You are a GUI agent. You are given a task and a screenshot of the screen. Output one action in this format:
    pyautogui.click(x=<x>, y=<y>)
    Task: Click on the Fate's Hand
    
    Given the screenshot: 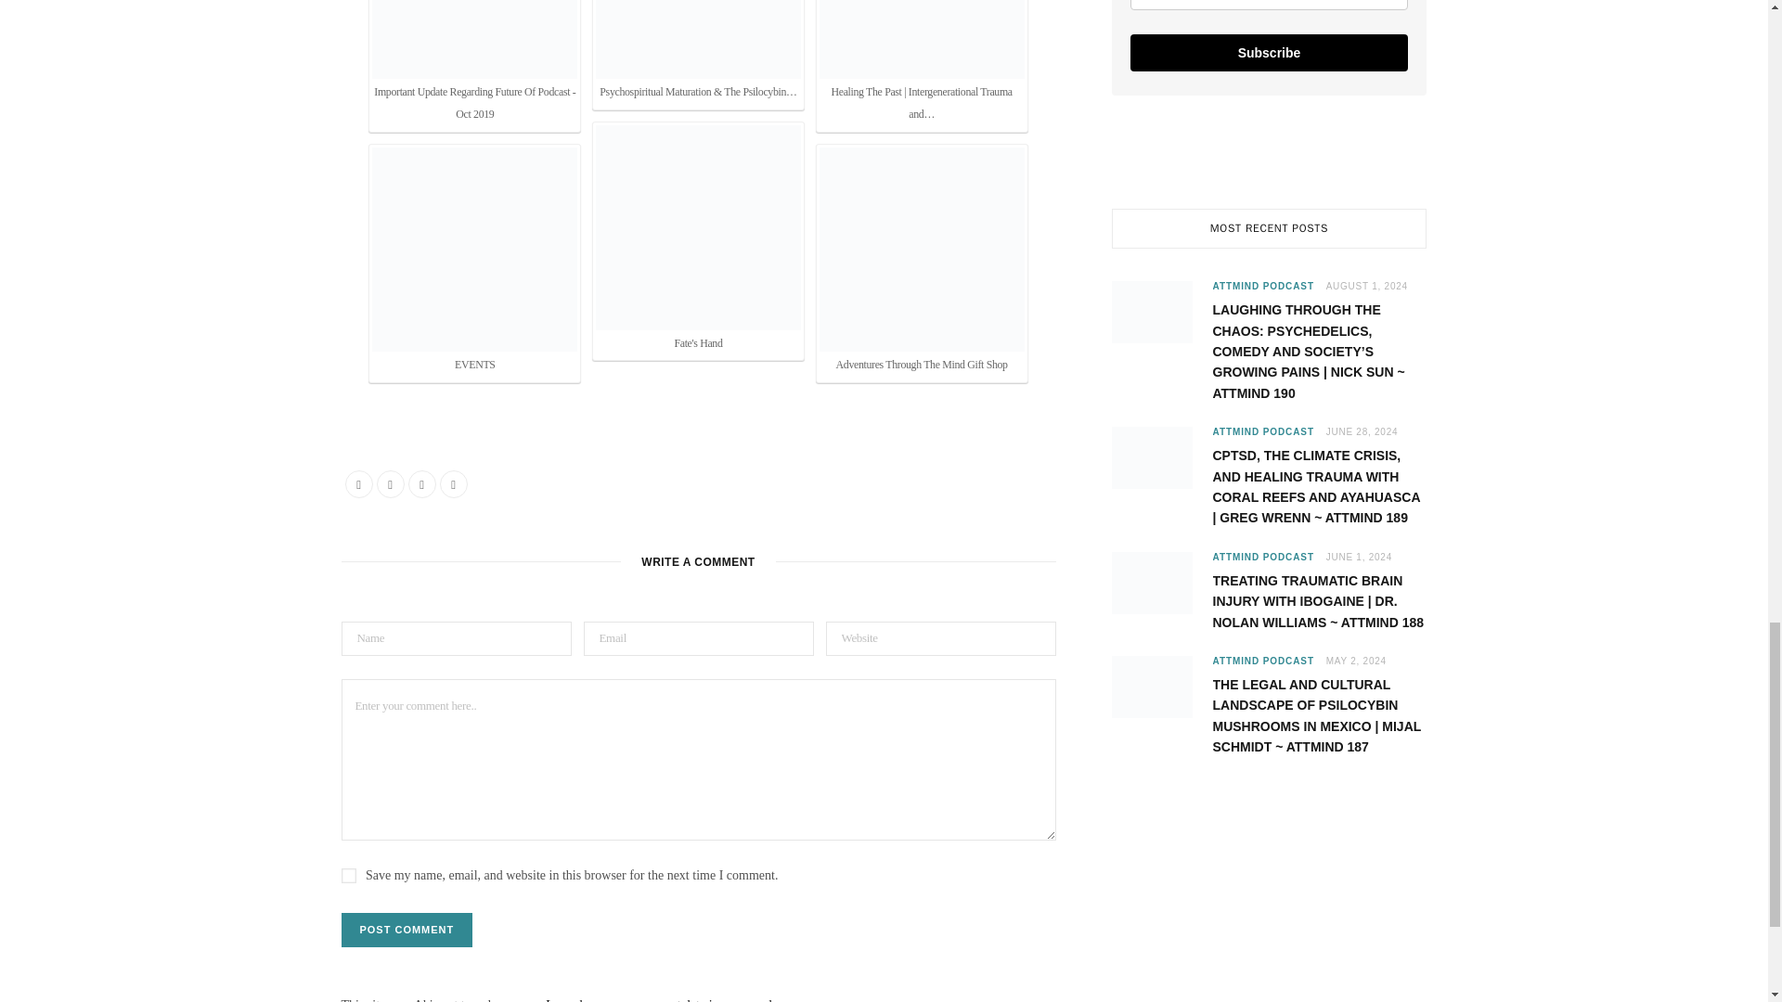 What is the action you would take?
    pyautogui.click(x=698, y=228)
    